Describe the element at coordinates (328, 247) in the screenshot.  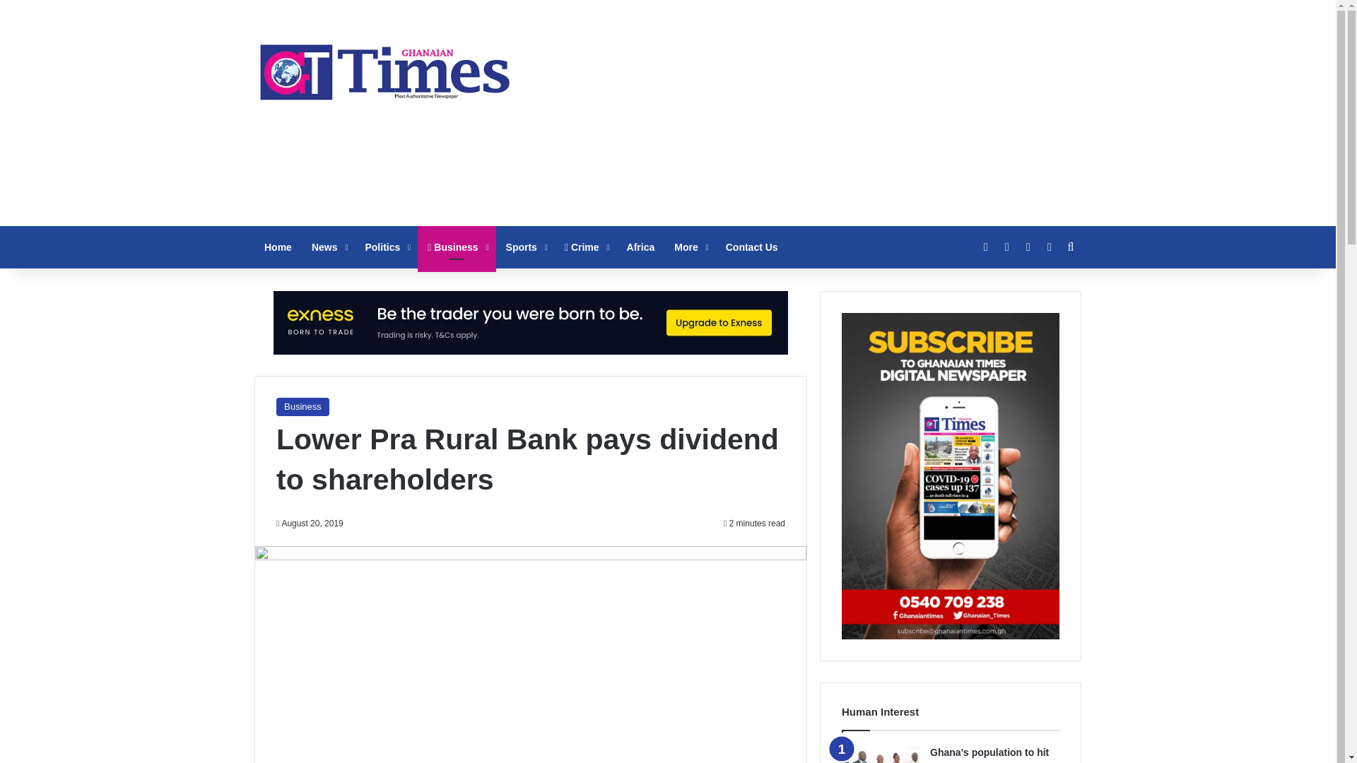
I see `News` at that location.